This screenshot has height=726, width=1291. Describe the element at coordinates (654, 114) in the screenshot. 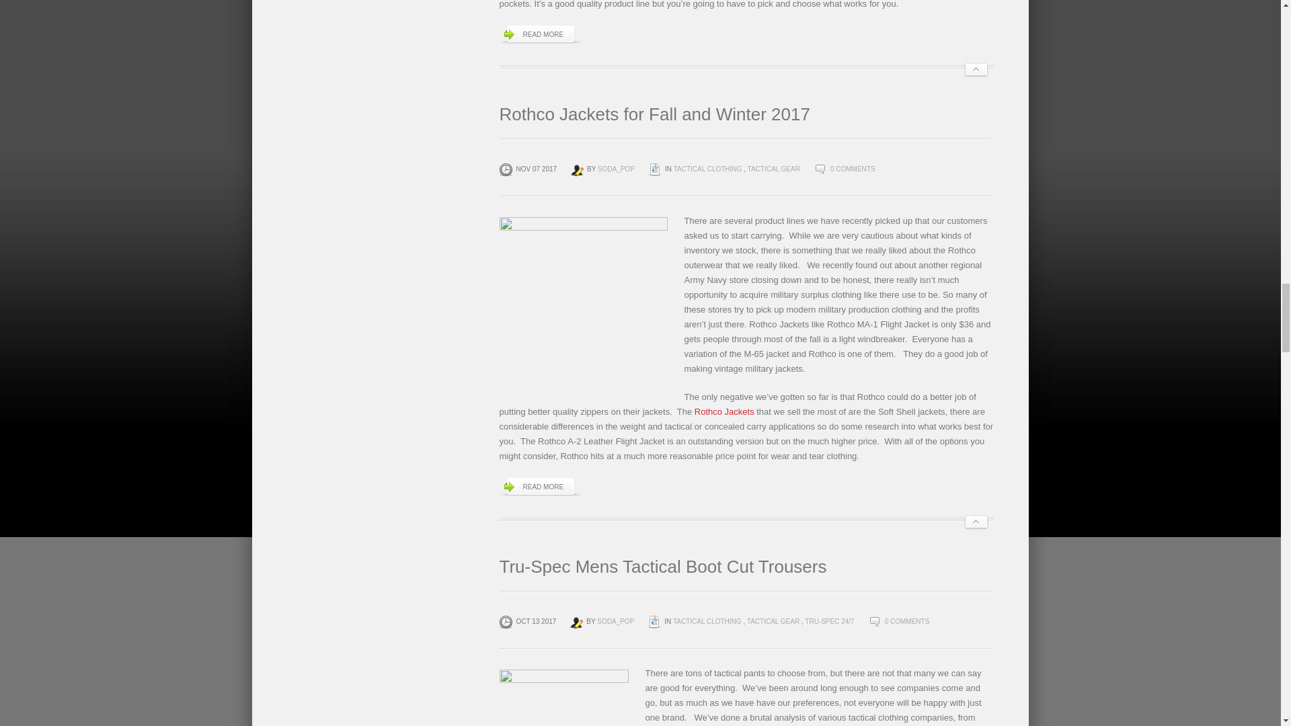

I see `Rothco Jackets for Fall and Winter 2017` at that location.